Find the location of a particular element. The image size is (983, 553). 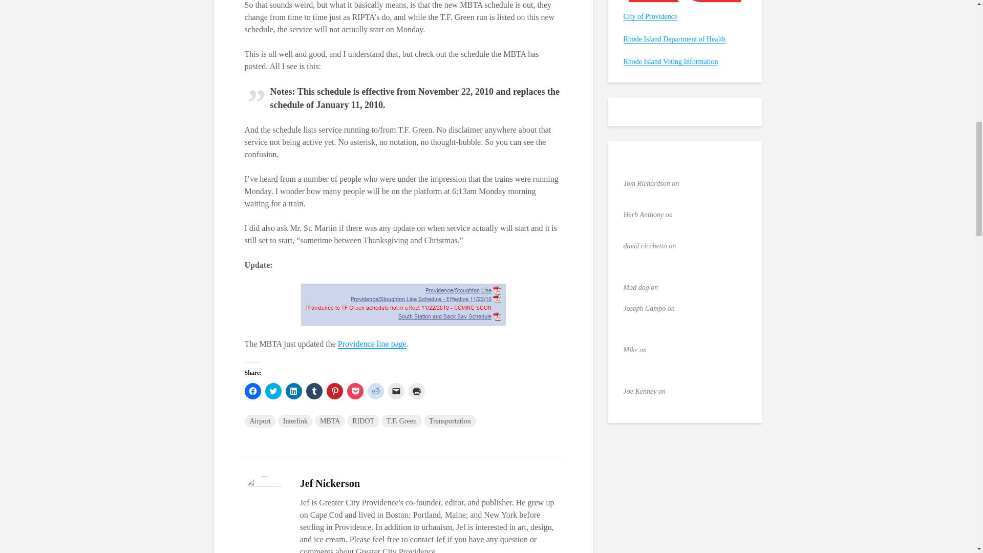

Click to share on Pocket is located at coordinates (355, 391).